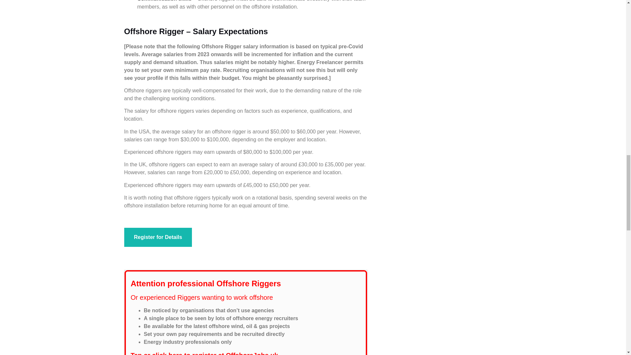 Image resolution: width=631 pixels, height=355 pixels. I want to click on Tap or click here to register at OffshoreJobs.uk, so click(204, 353).